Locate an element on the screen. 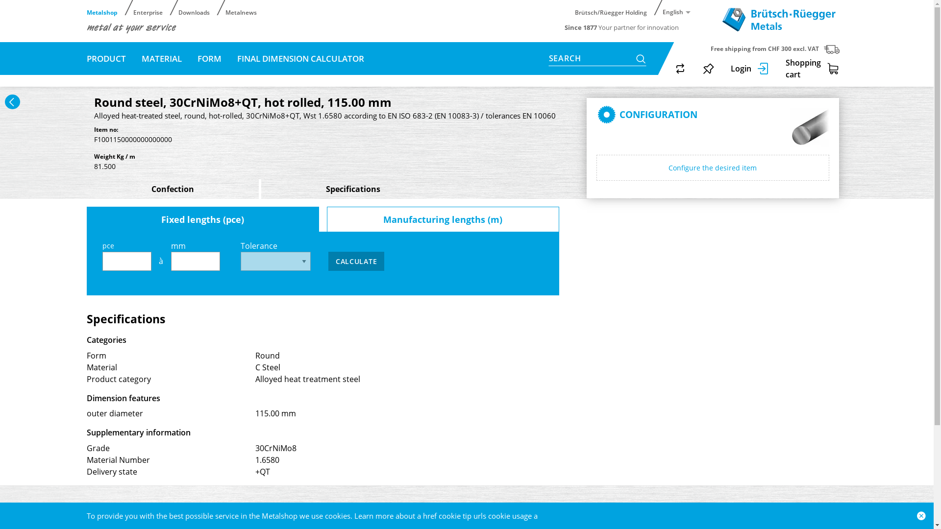 This screenshot has height=529, width=941. CALCULATE is located at coordinates (356, 262).